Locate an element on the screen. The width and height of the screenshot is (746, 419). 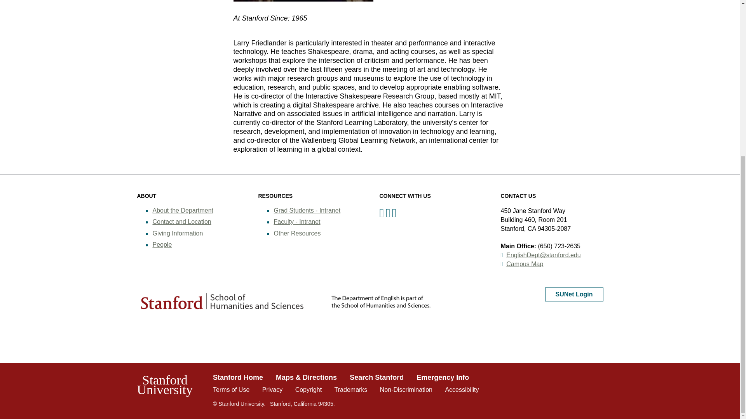
Ownership and use of Stanford trademarks and images is located at coordinates (351, 390).